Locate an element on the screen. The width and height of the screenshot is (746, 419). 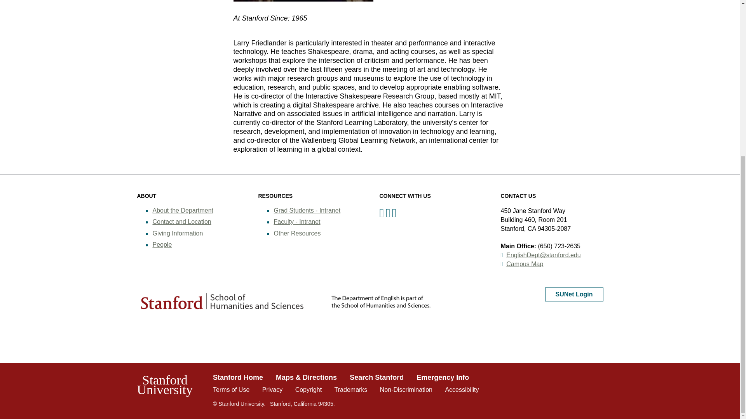
Ownership and use of Stanford trademarks and images is located at coordinates (351, 390).